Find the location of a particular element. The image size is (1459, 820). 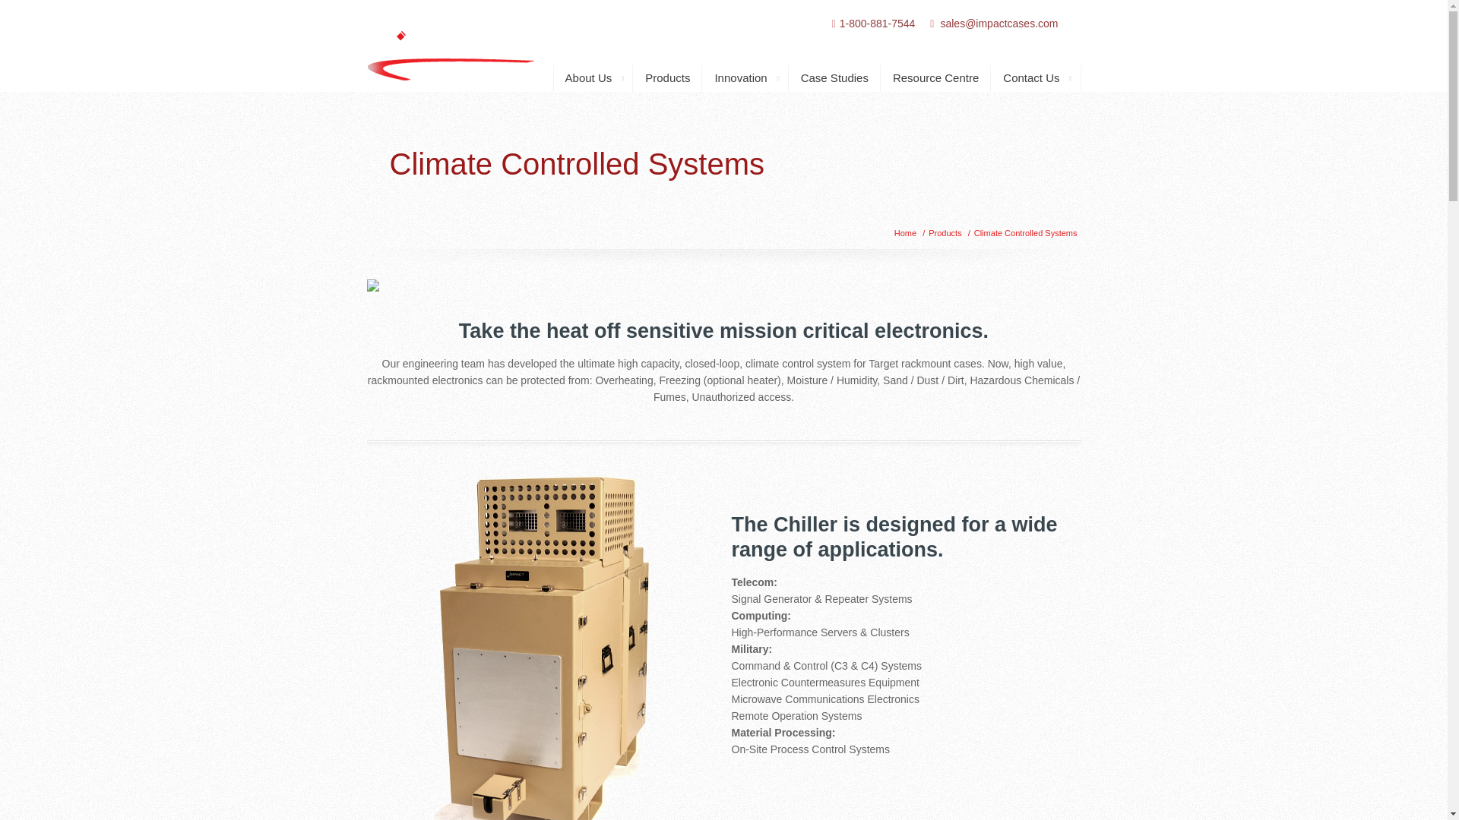

Case Studies is located at coordinates (834, 77).